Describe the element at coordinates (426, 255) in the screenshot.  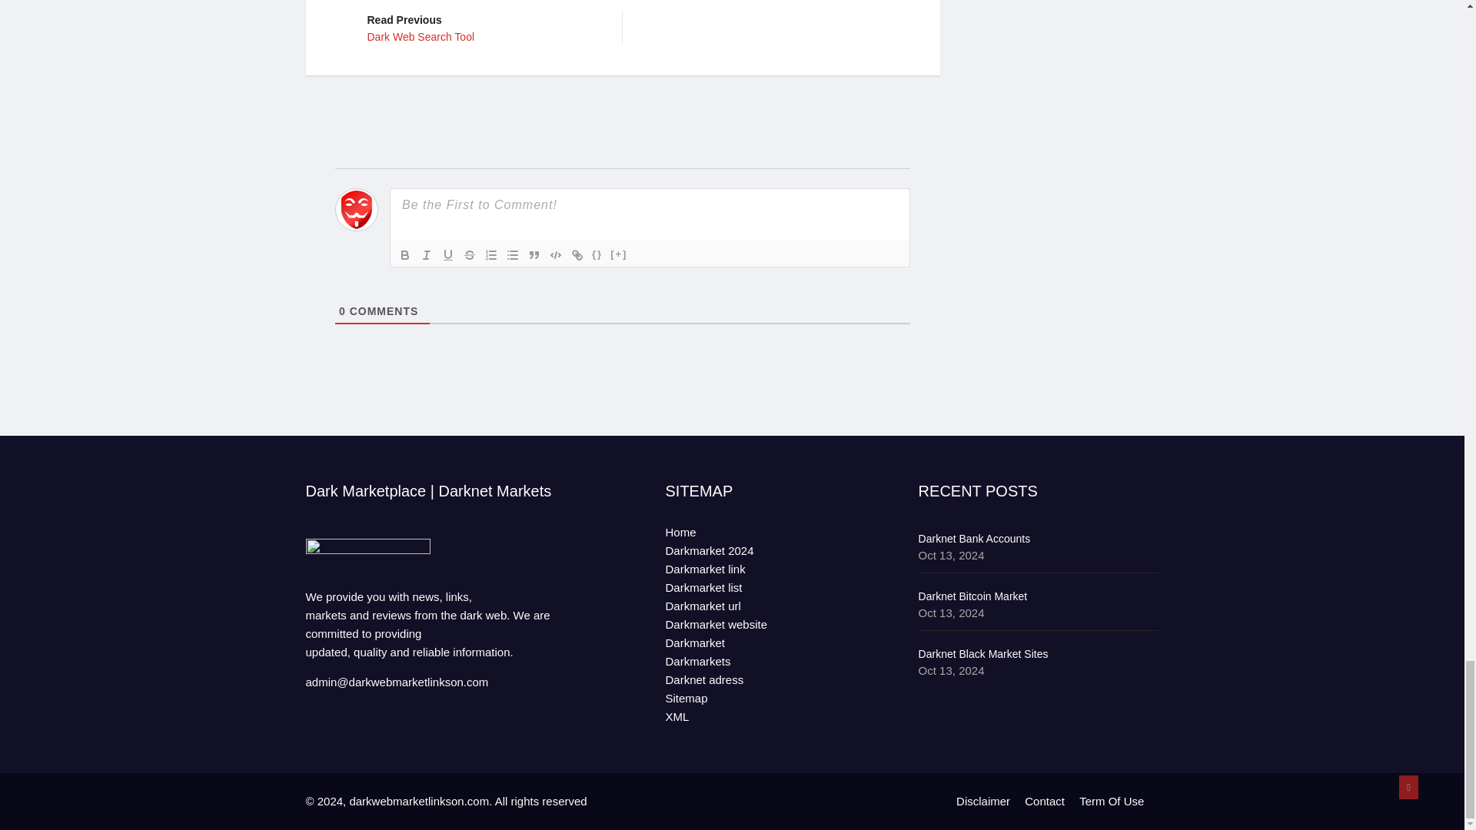
I see `Spoiler` at that location.